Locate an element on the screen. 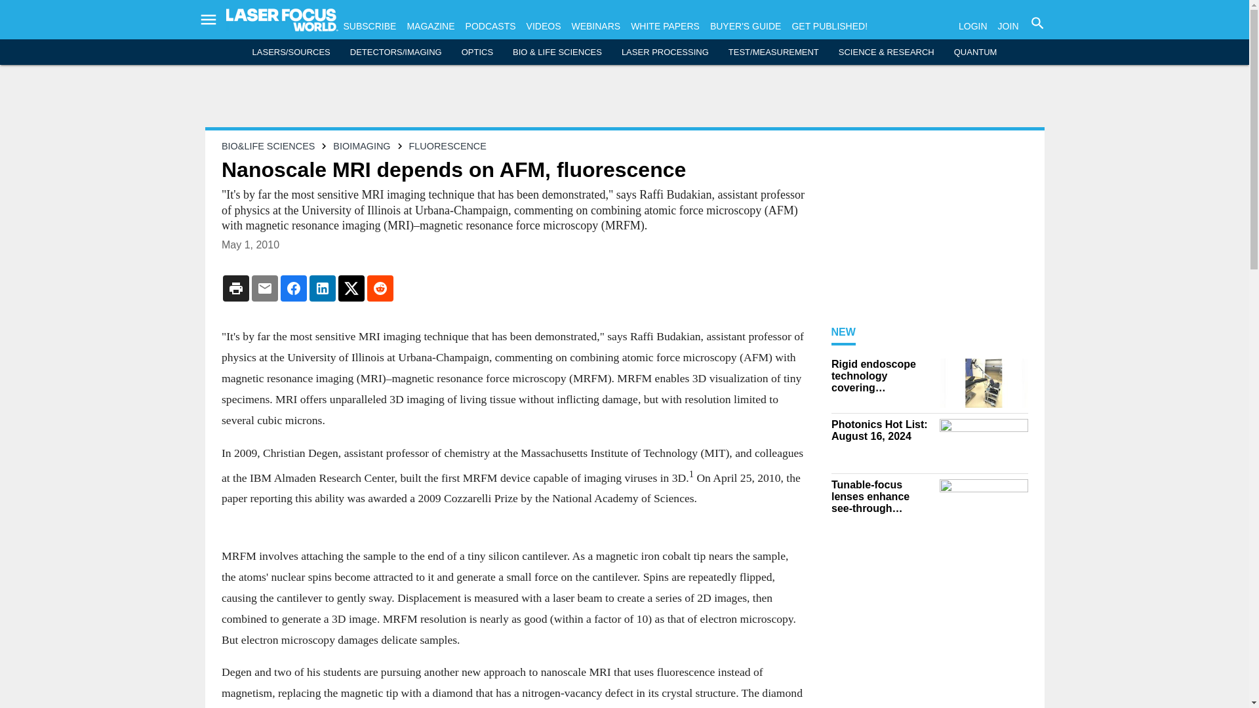 The width and height of the screenshot is (1259, 708). PODCASTS is located at coordinates (490, 26).